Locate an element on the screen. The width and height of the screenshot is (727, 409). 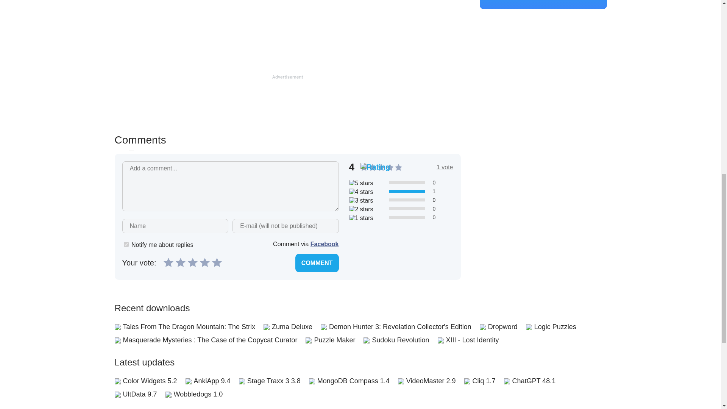
1 is located at coordinates (126, 245).